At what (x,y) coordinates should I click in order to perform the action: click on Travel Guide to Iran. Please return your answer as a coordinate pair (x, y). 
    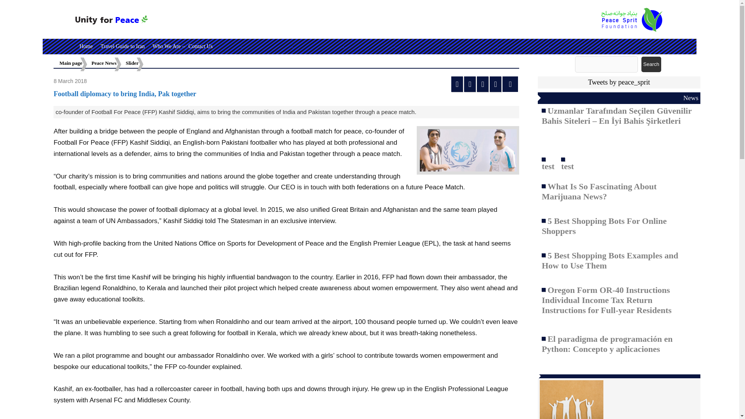
    Looking at the image, I should click on (123, 47).